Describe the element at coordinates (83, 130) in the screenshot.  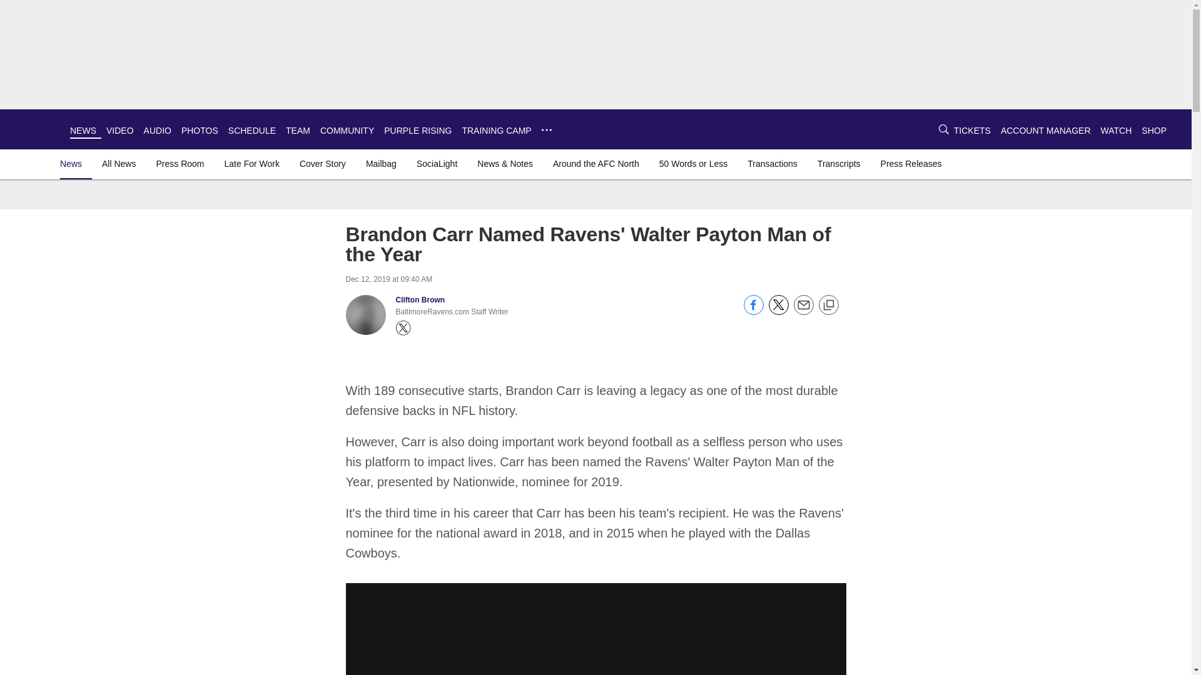
I see `NEWS` at that location.